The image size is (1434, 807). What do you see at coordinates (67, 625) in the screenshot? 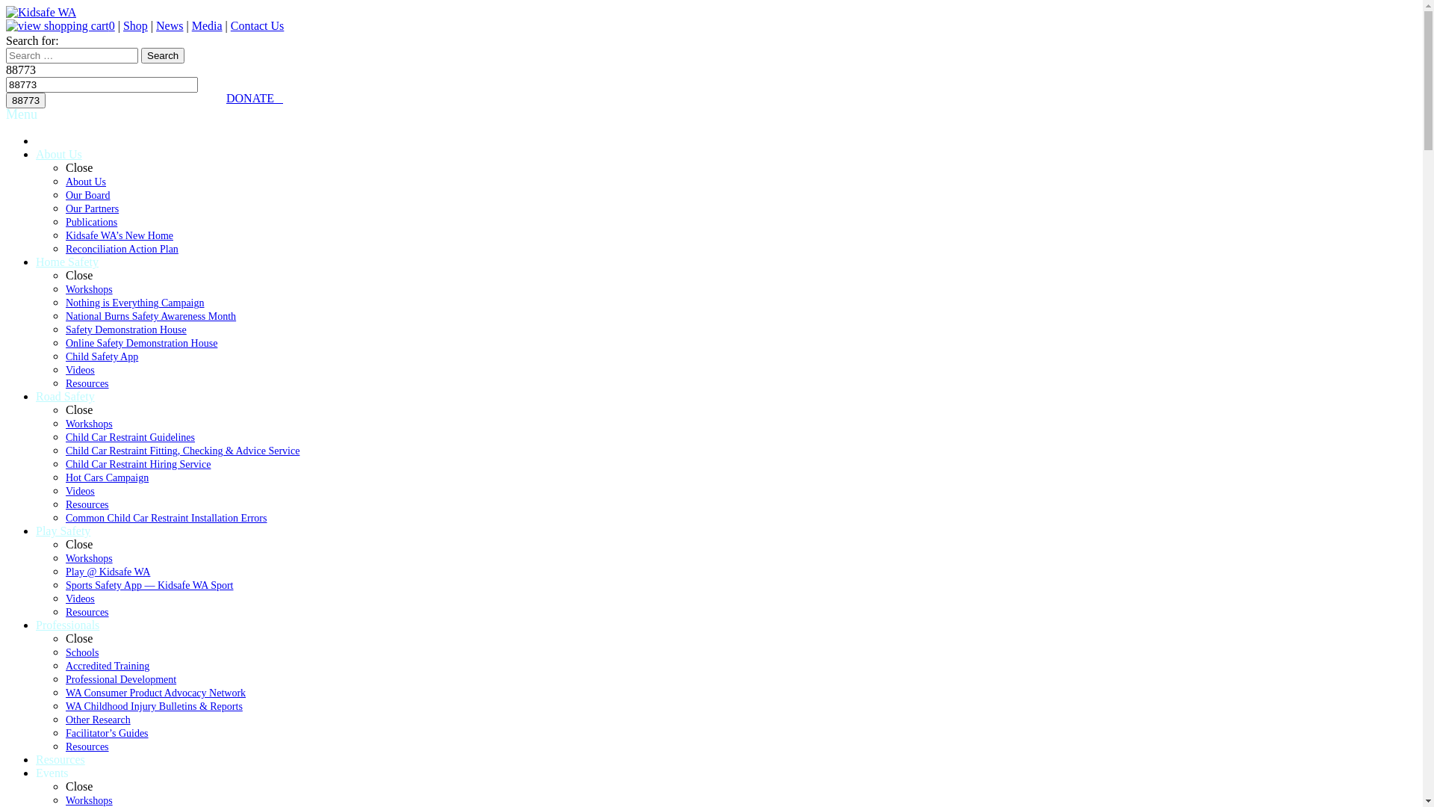
I see `Professionals` at bounding box center [67, 625].